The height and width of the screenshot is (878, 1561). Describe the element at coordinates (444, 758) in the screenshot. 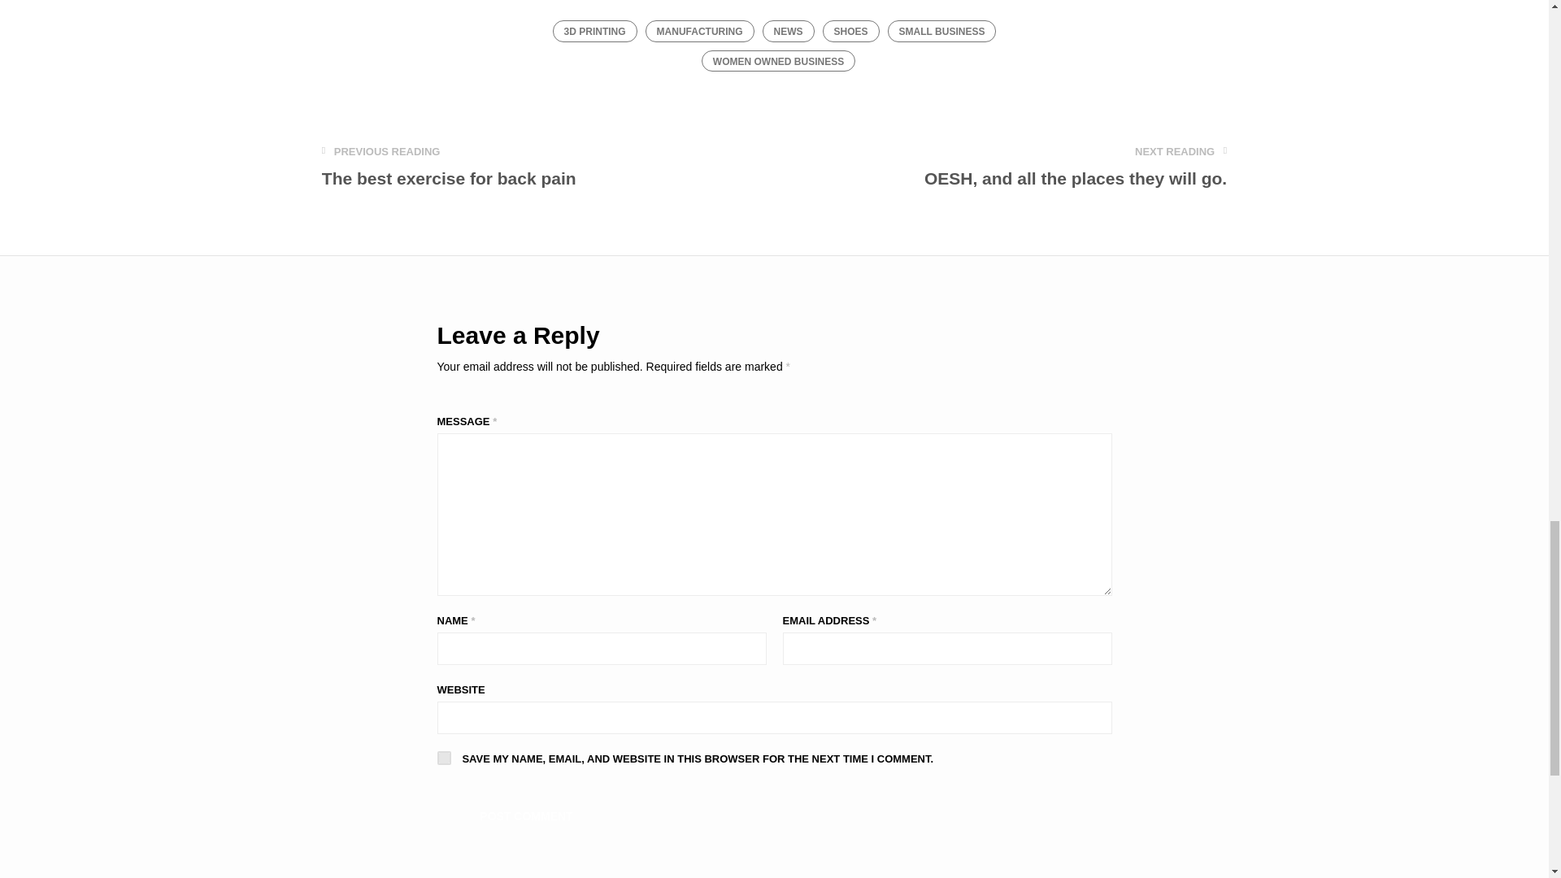

I see `Post Comment` at that location.